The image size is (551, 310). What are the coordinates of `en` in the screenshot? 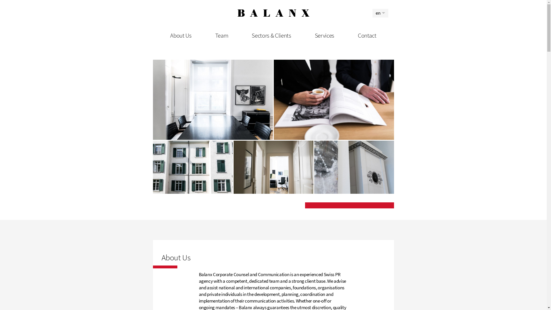 It's located at (381, 13).